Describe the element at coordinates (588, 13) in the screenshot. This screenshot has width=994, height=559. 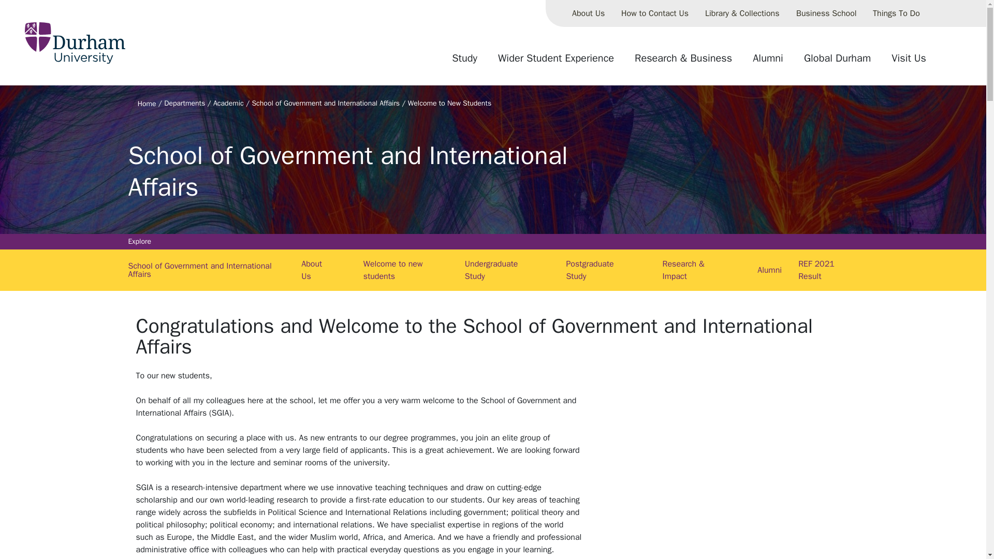
I see `About Us` at that location.